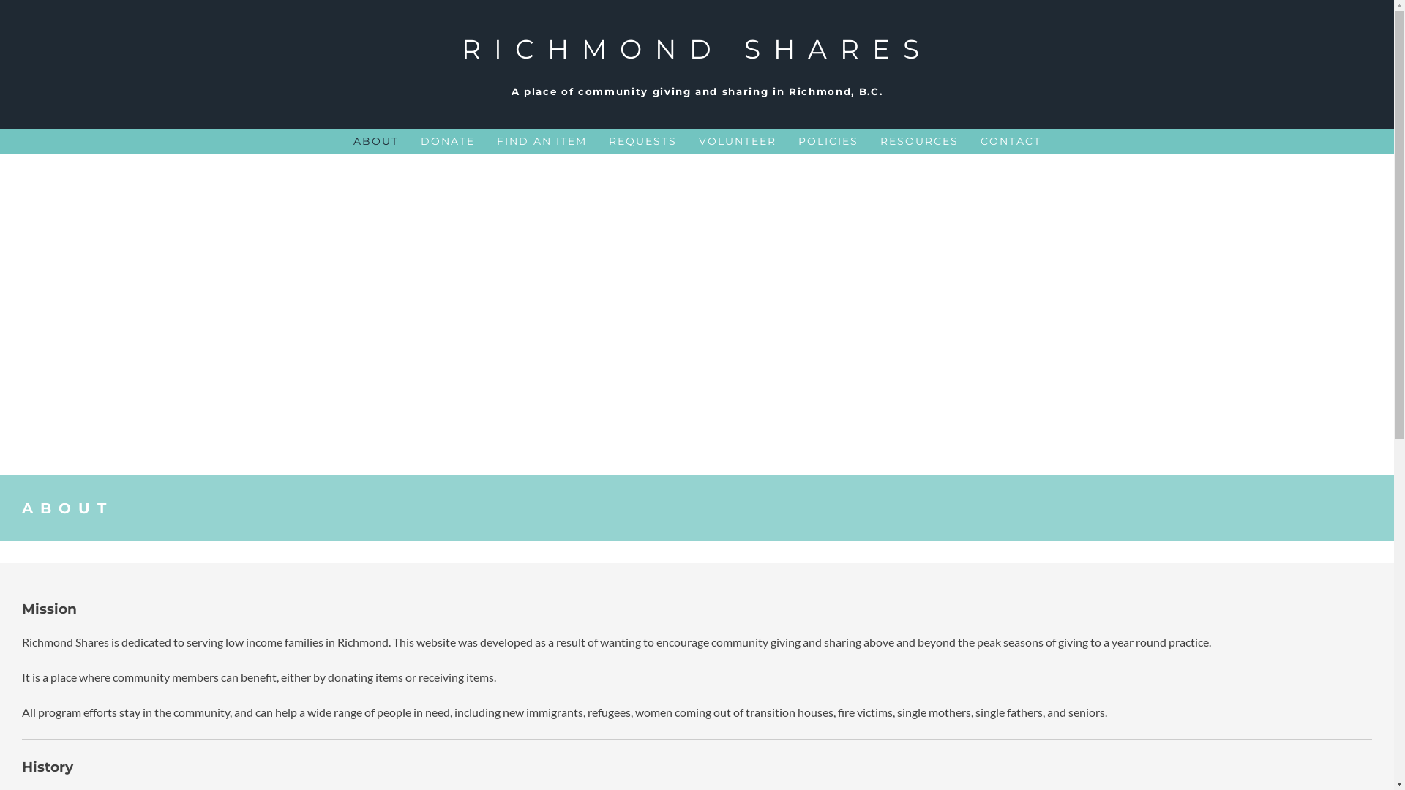  I want to click on VOLUNTEER, so click(737, 141).